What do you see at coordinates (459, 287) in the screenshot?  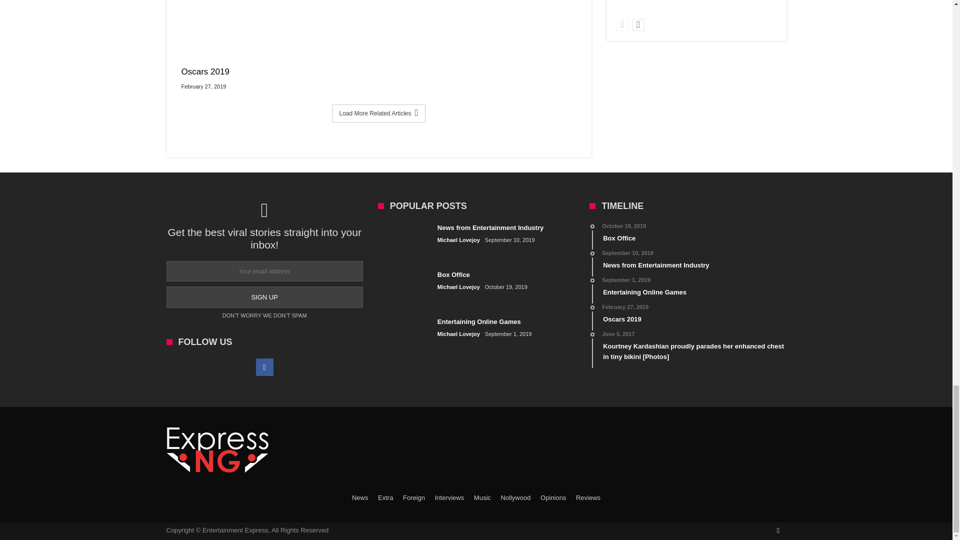 I see `Posts by Michael Lovejoy` at bounding box center [459, 287].